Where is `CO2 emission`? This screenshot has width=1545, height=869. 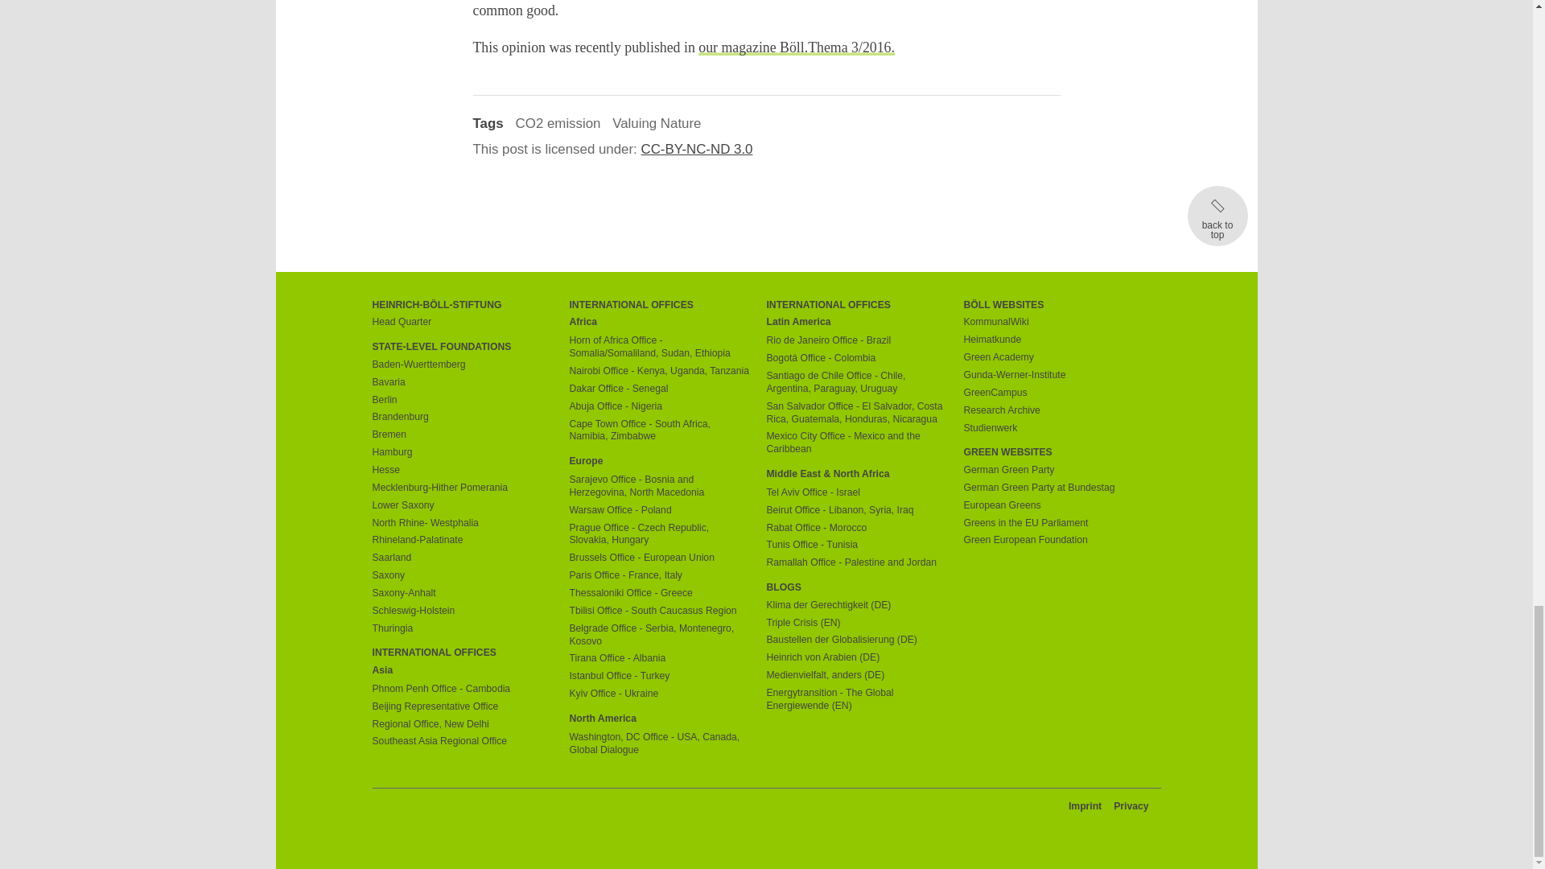 CO2 emission is located at coordinates (558, 123).